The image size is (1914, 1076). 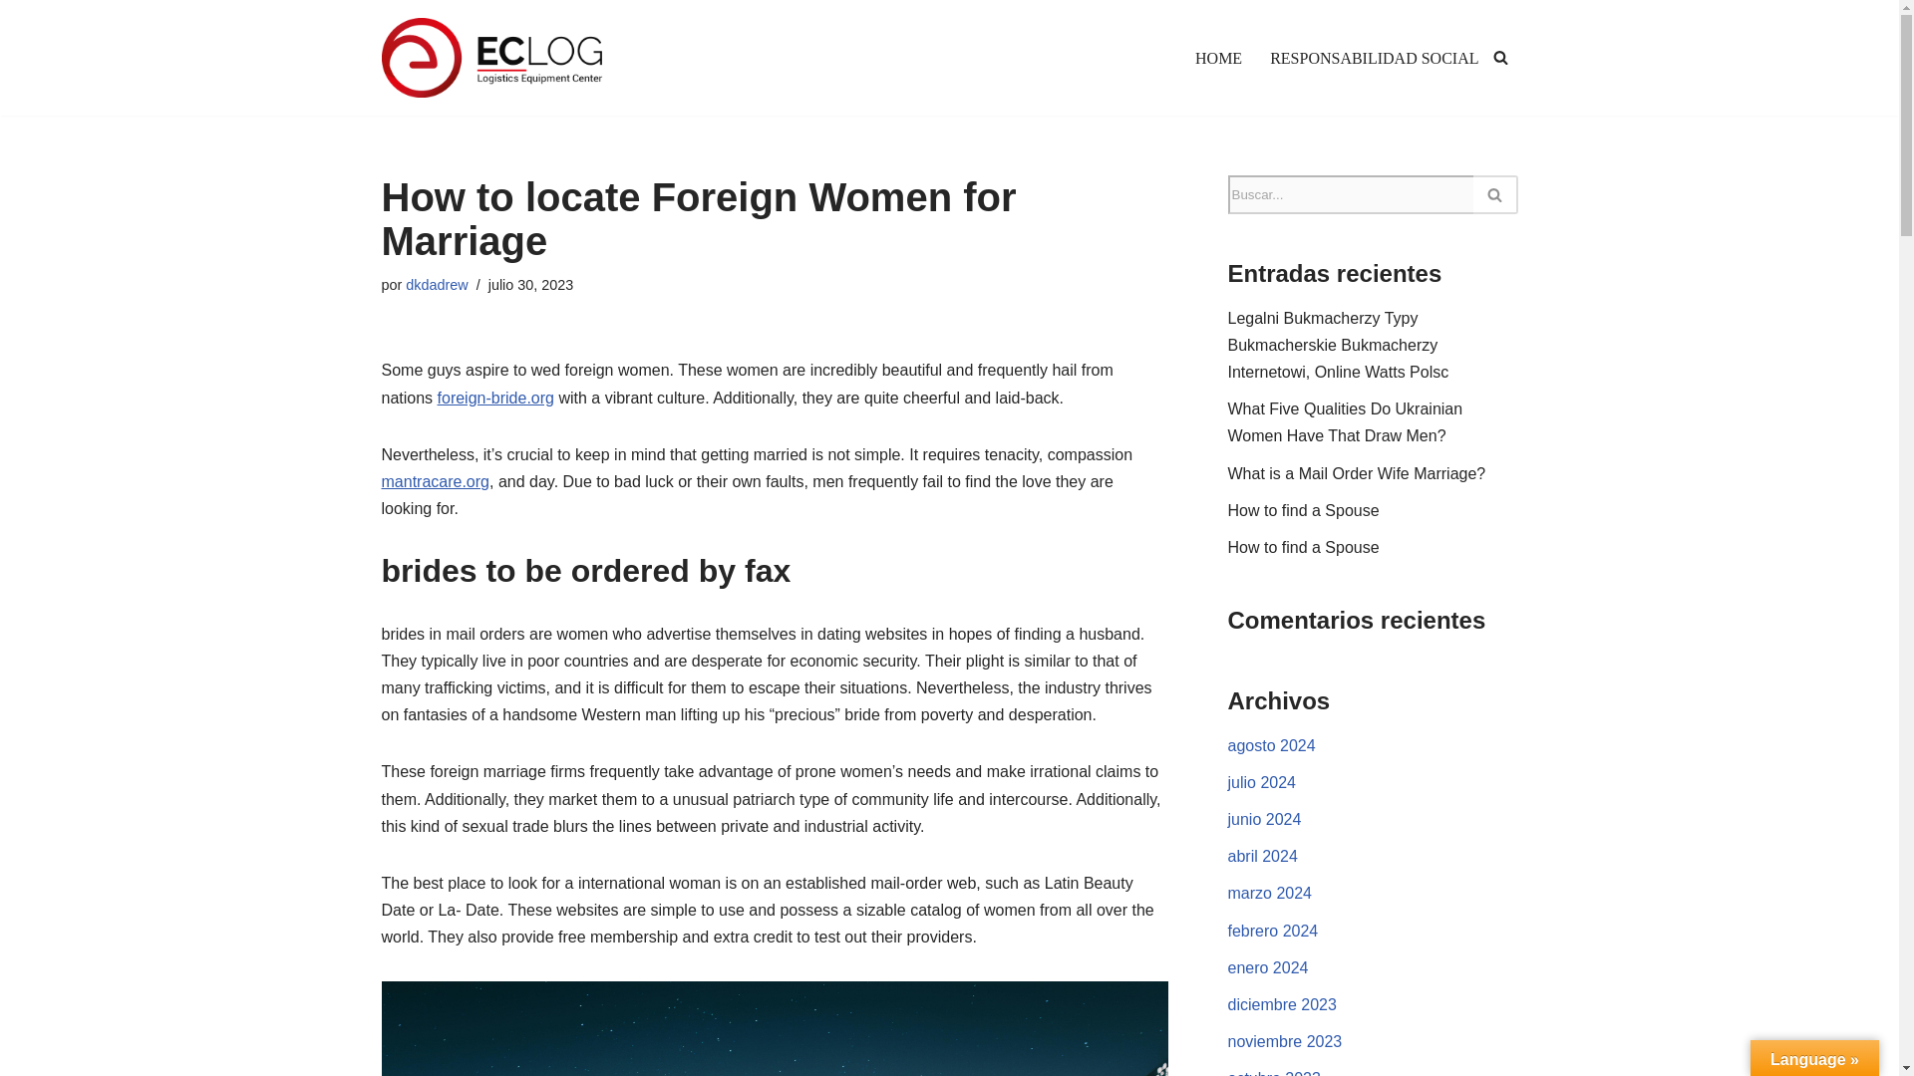 What do you see at coordinates (1274, 1072) in the screenshot?
I see `octubre 2023` at bounding box center [1274, 1072].